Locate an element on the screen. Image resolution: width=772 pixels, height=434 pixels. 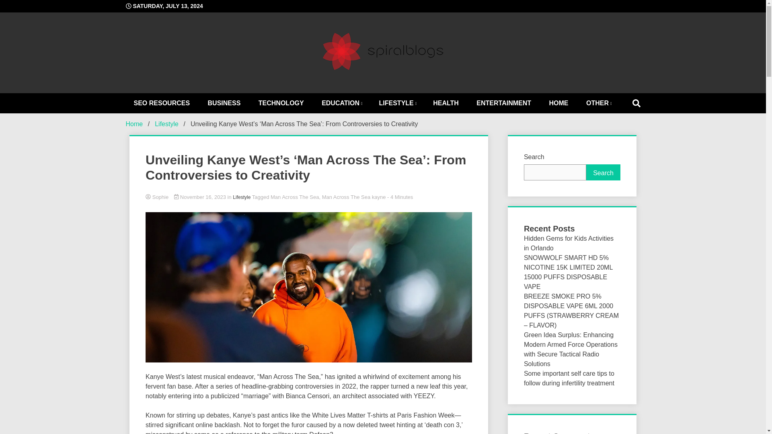
Home is located at coordinates (134, 124).